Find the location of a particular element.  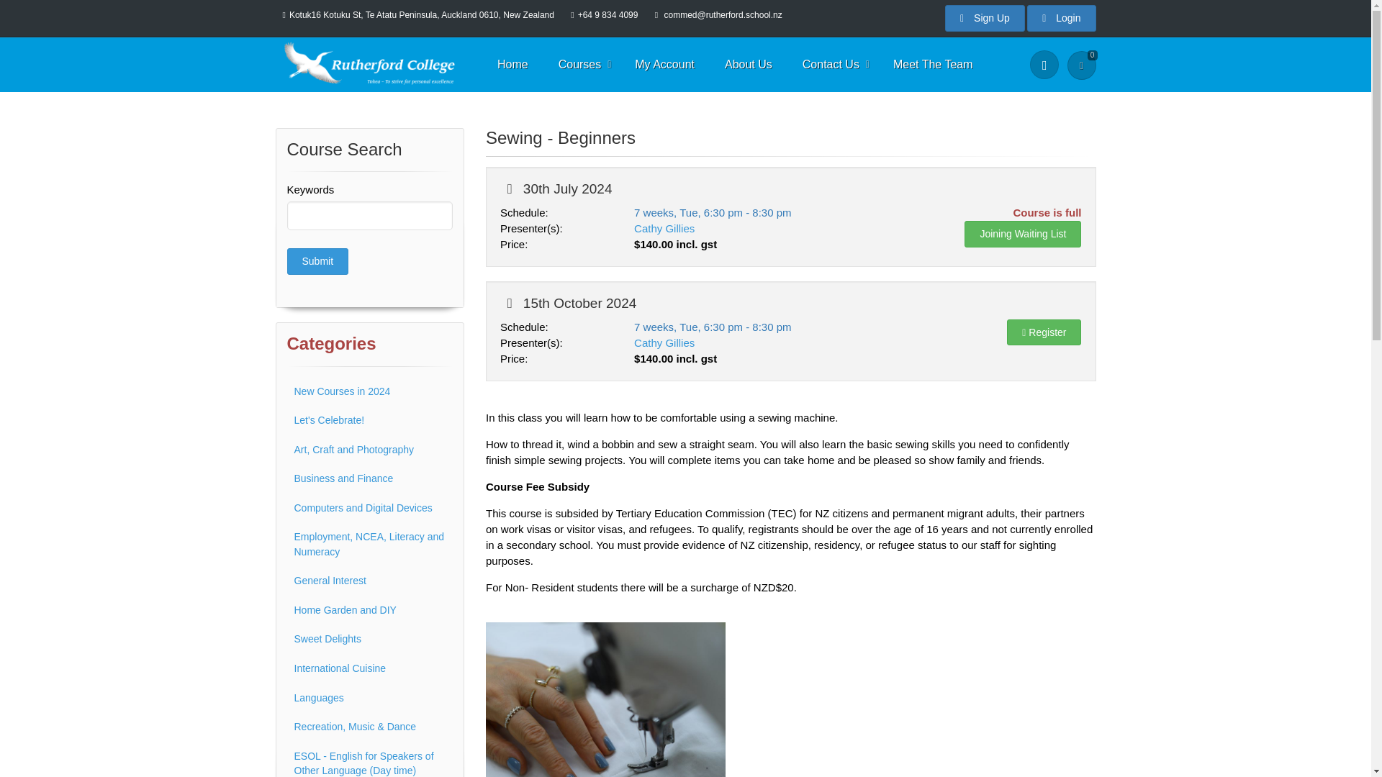

About Us is located at coordinates (748, 65).